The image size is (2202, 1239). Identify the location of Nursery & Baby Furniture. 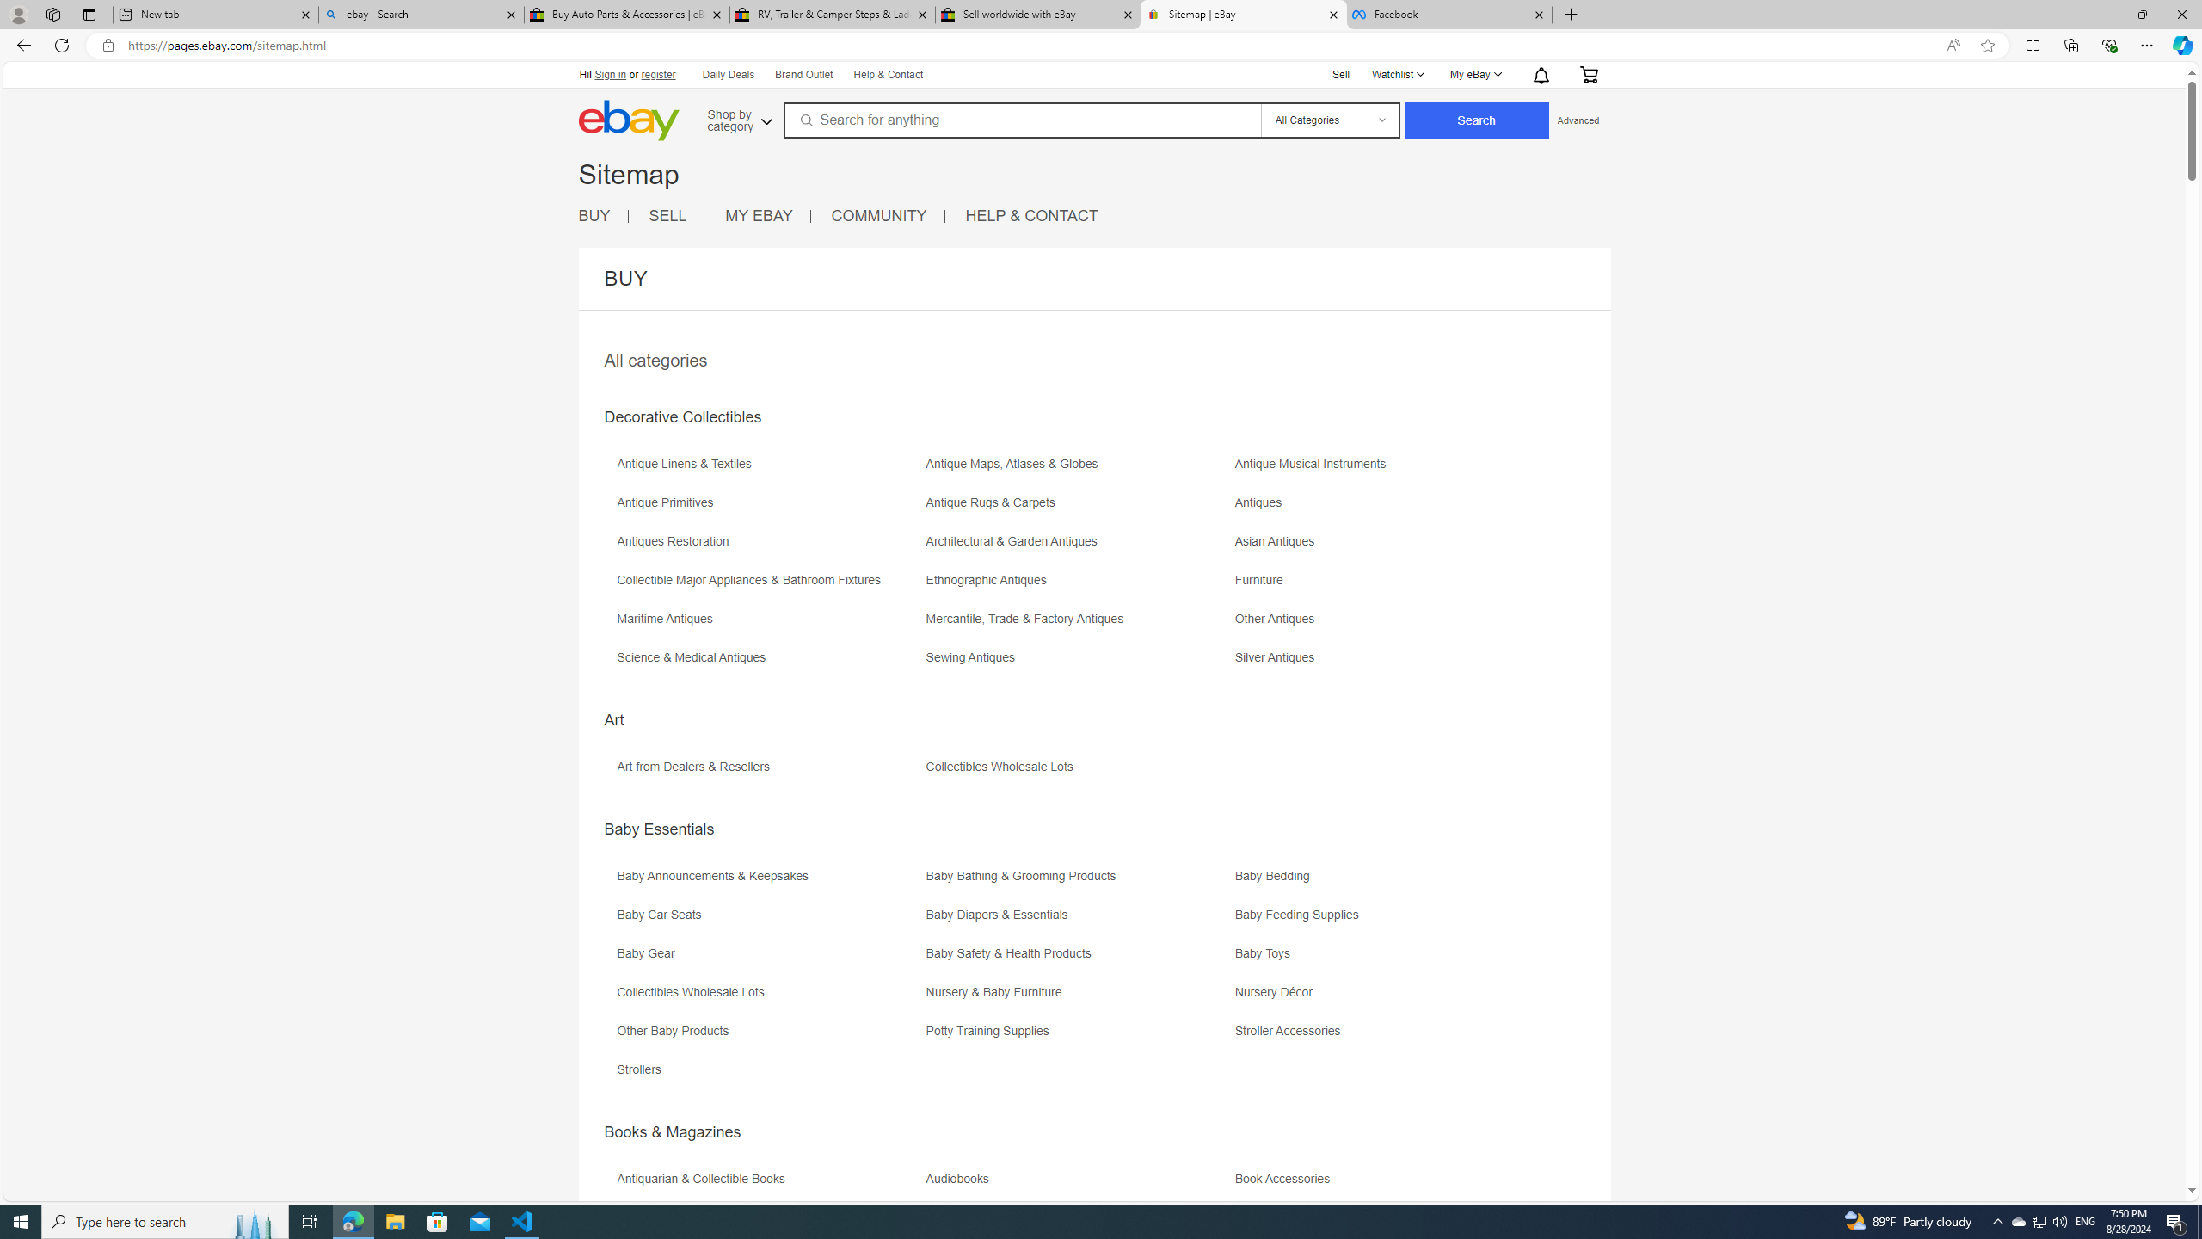
(1078, 998).